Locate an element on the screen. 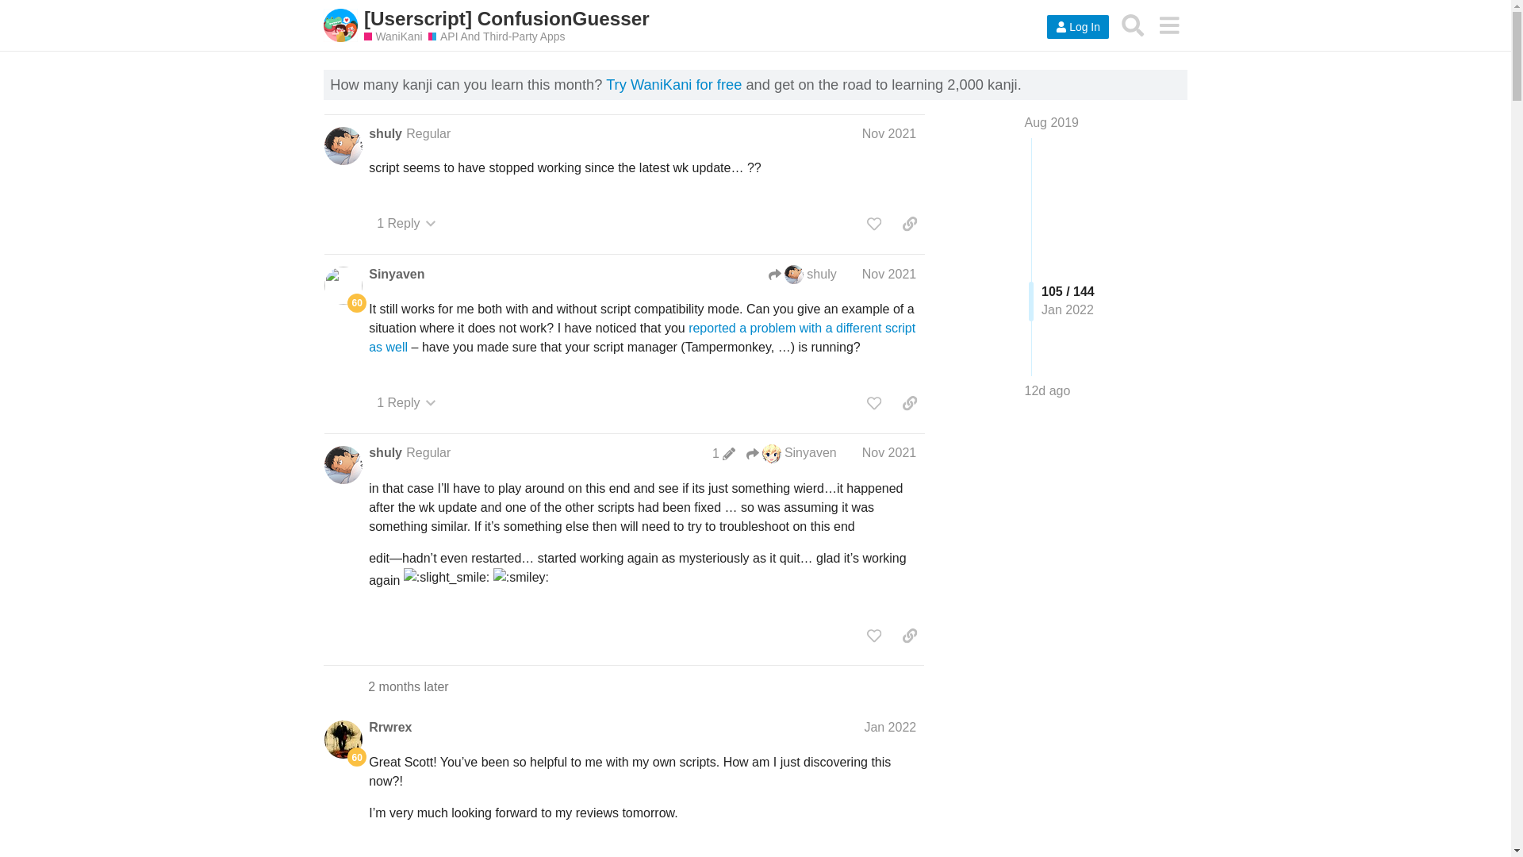 Image resolution: width=1523 pixels, height=857 pixels. Aug 2019 is located at coordinates (1052, 122).